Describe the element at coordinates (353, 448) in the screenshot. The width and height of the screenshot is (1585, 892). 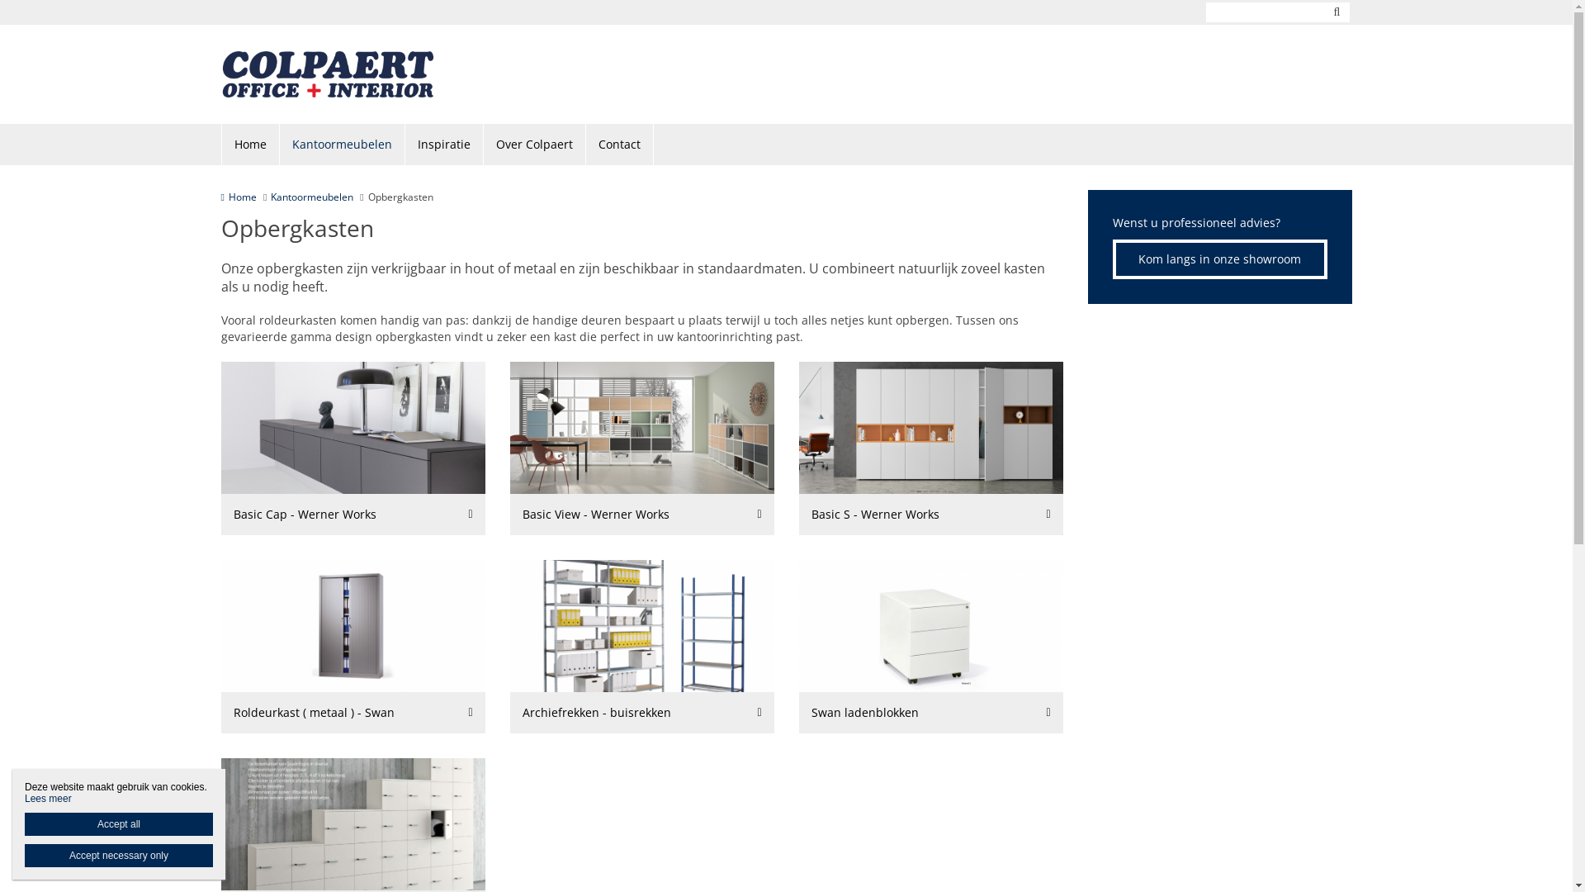
I see `Basic Cap - Werner Works` at that location.